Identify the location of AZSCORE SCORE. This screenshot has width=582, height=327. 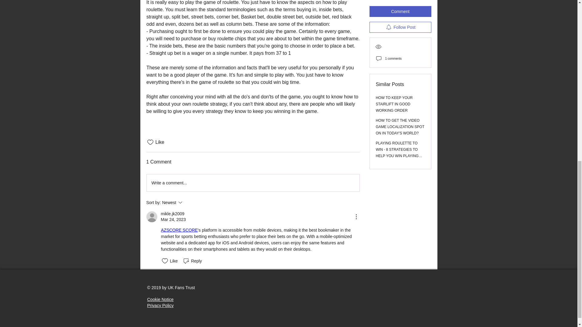
(189, 202).